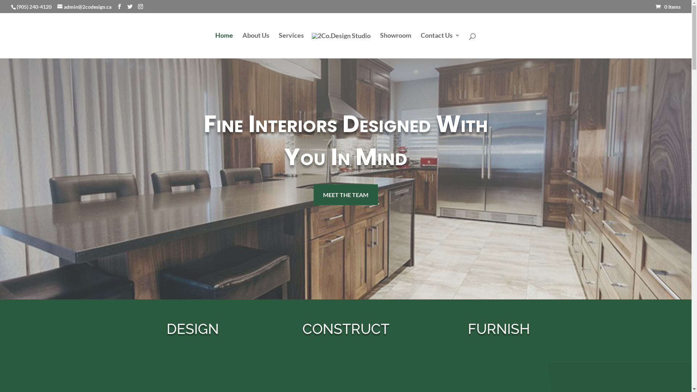 The height and width of the screenshot is (392, 697). Describe the element at coordinates (668, 7) in the screenshot. I see `0 Items` at that location.